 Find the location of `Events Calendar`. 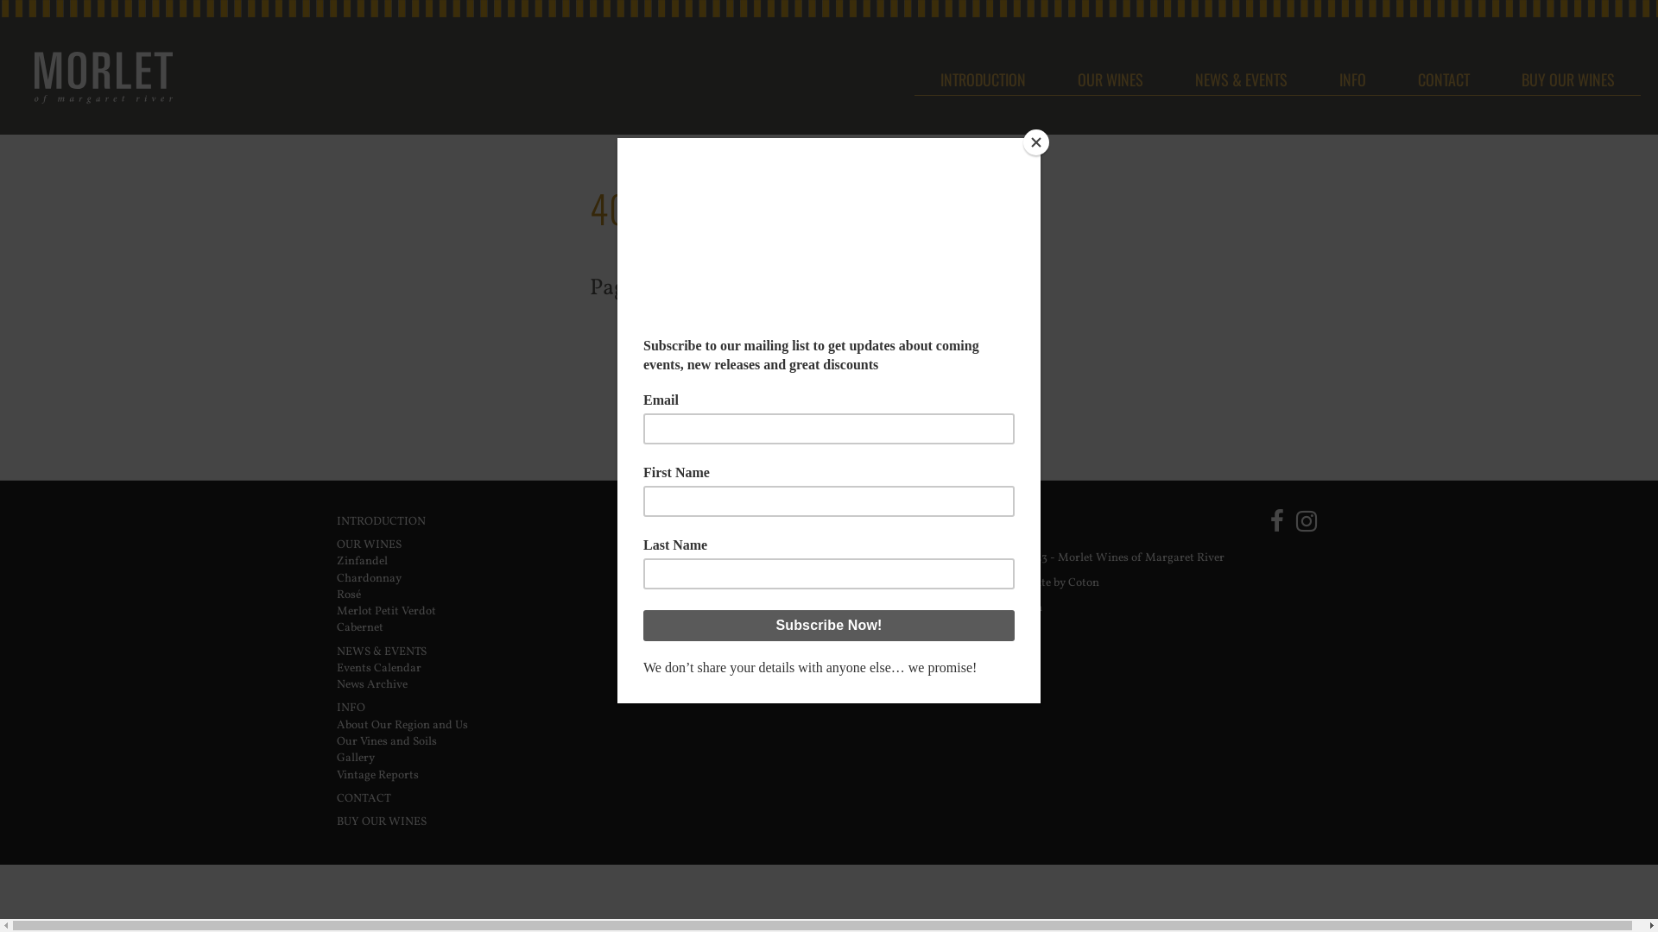

Events Calendar is located at coordinates (379, 668).